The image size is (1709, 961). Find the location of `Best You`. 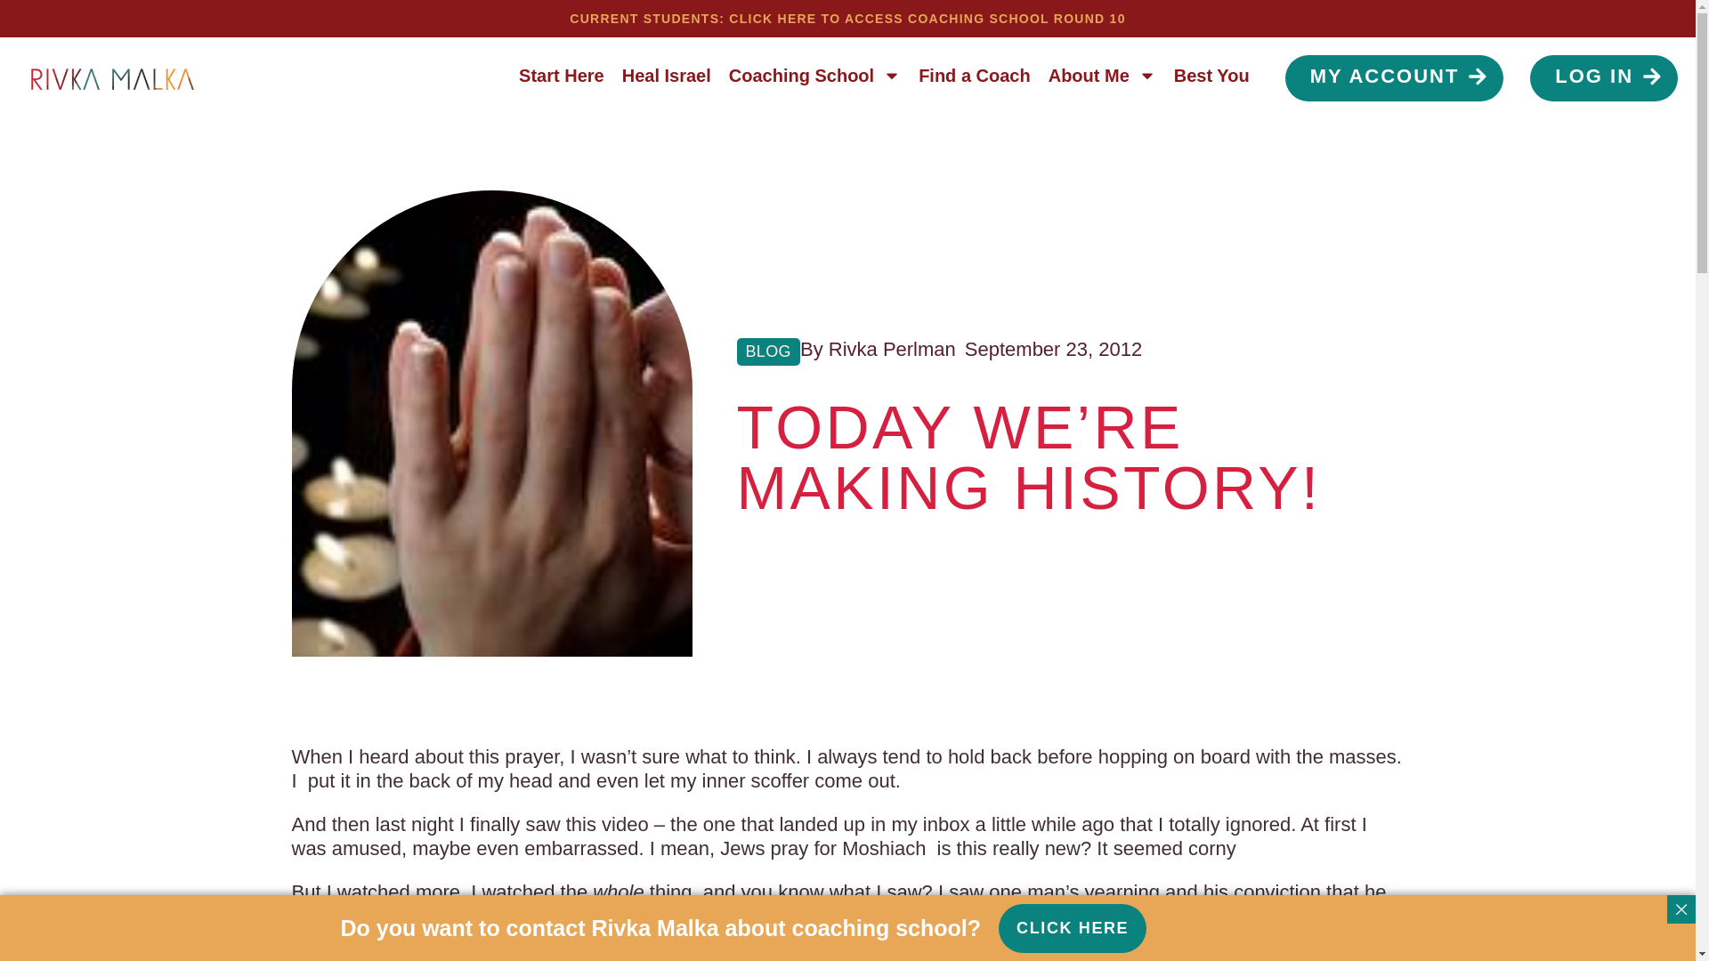

Best You is located at coordinates (1211, 75).